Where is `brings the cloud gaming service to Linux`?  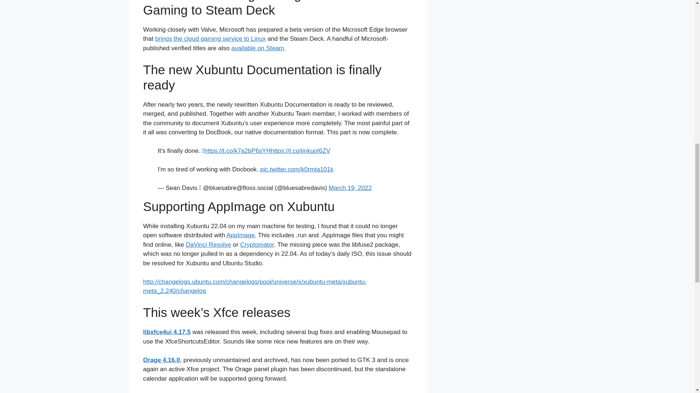 brings the cloud gaming service to Linux is located at coordinates (211, 39).